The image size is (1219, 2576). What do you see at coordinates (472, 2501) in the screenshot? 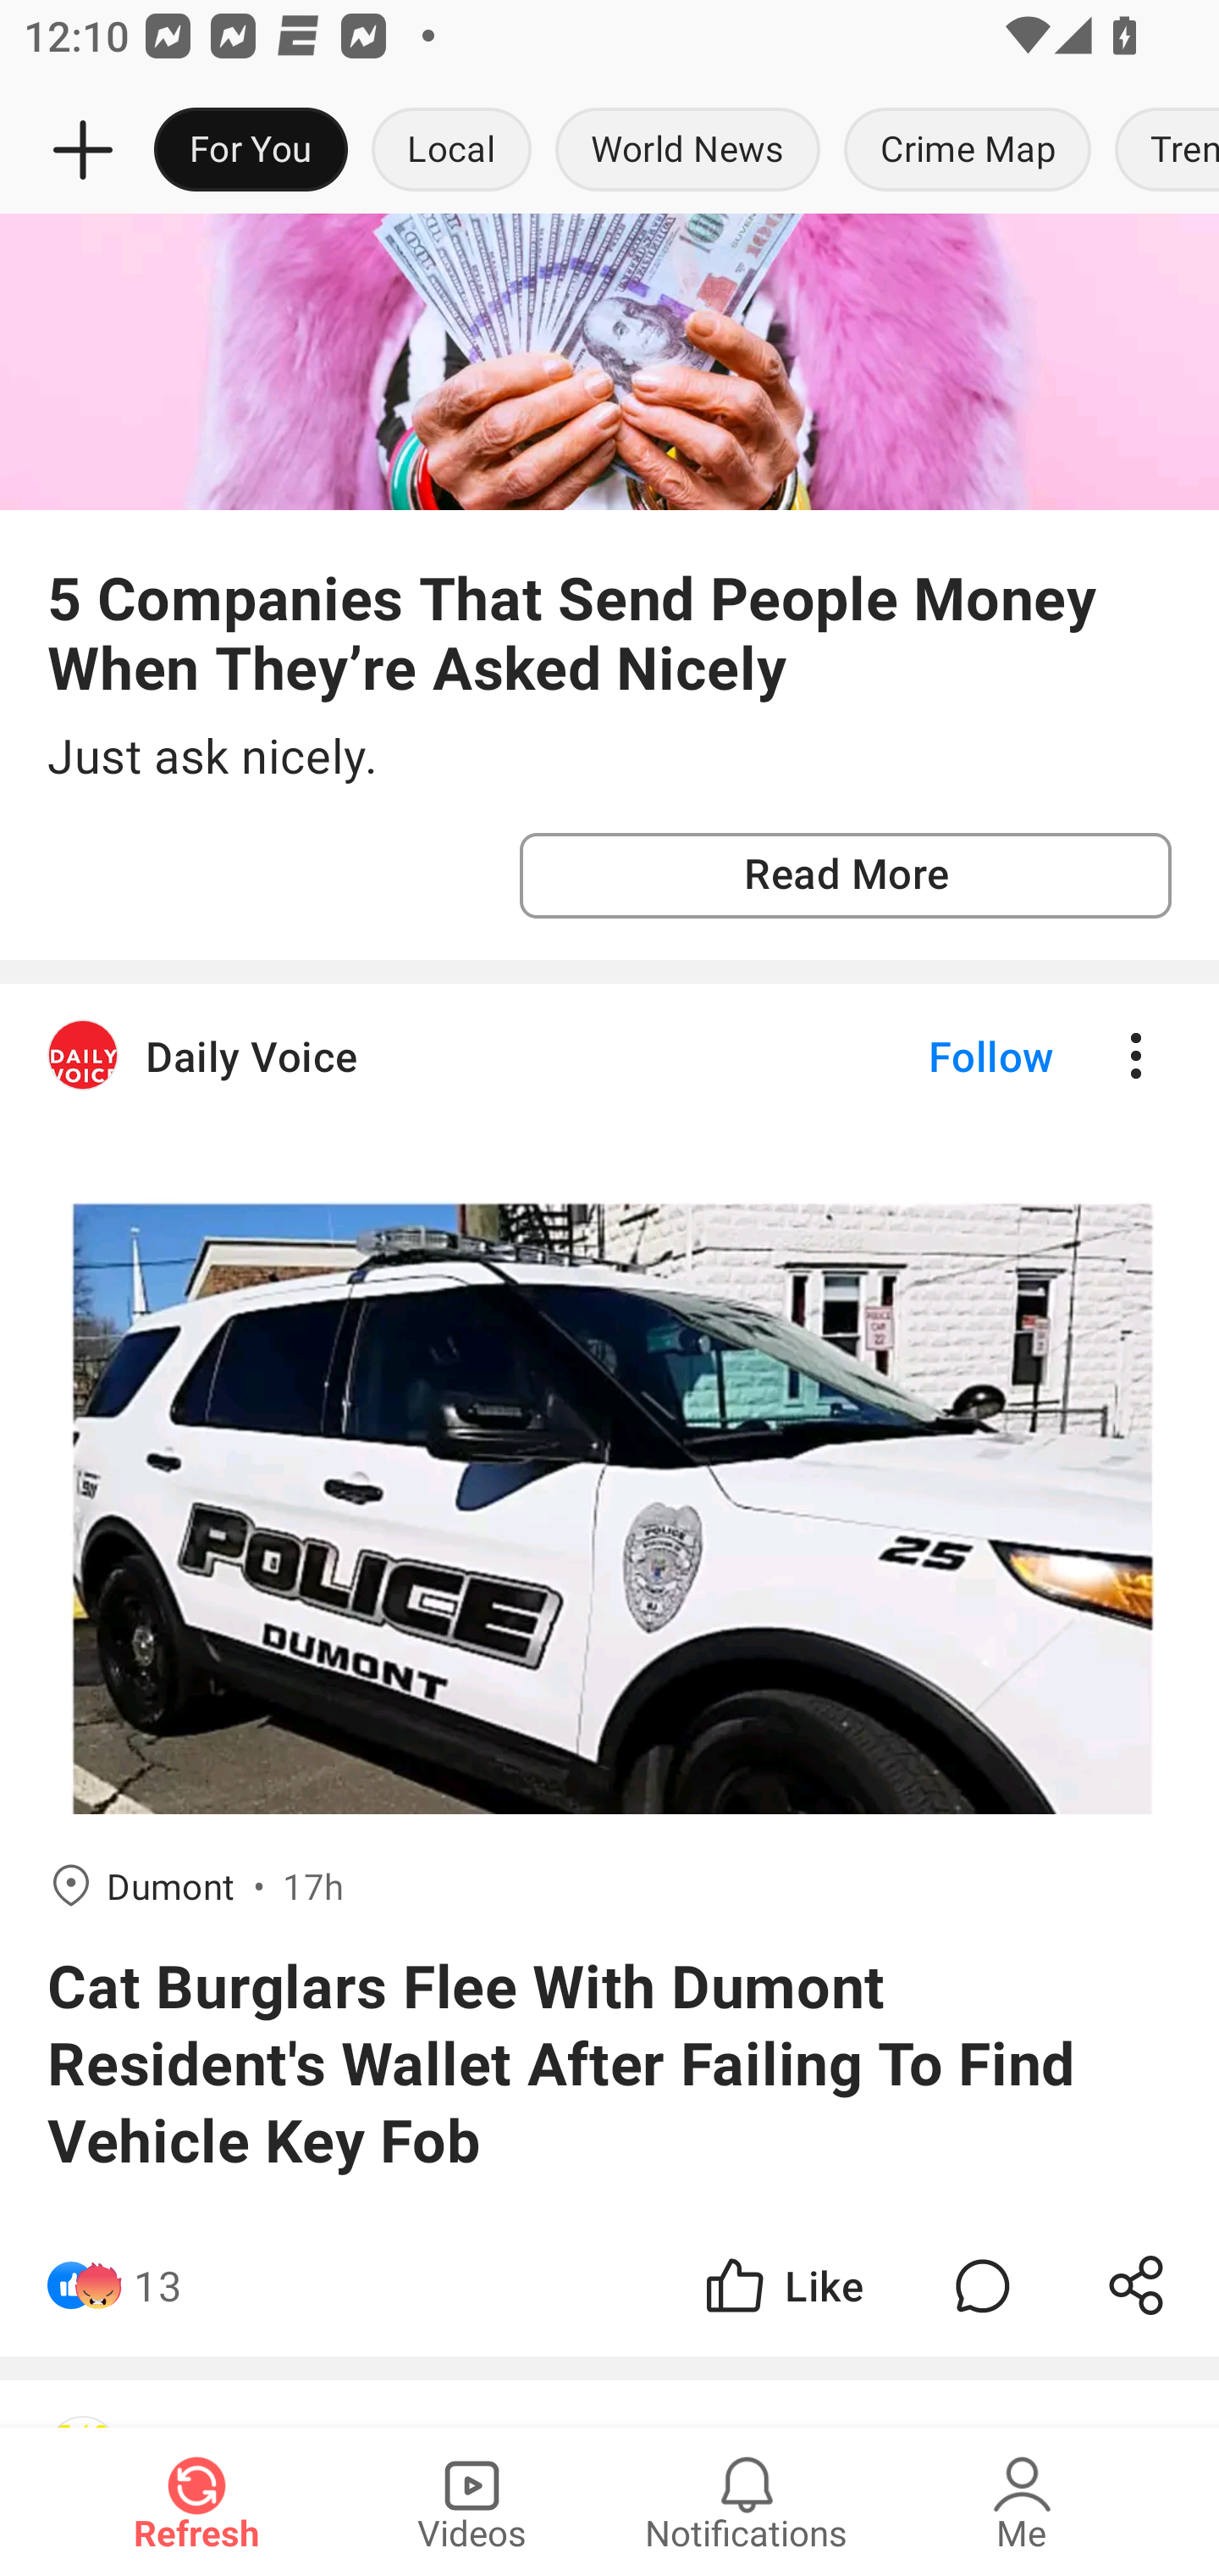
I see `Videos` at bounding box center [472, 2501].